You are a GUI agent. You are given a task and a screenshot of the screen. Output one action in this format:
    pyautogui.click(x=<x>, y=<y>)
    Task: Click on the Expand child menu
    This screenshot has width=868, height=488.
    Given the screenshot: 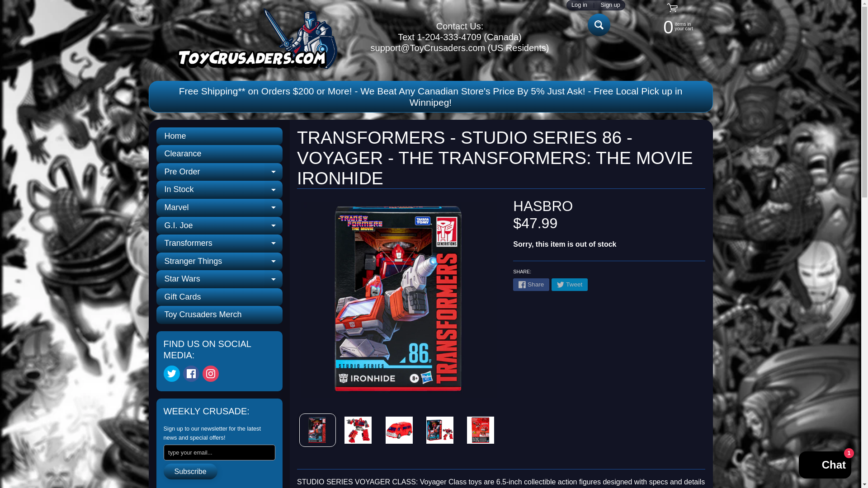 What is the action you would take?
    pyautogui.click(x=599, y=24)
    